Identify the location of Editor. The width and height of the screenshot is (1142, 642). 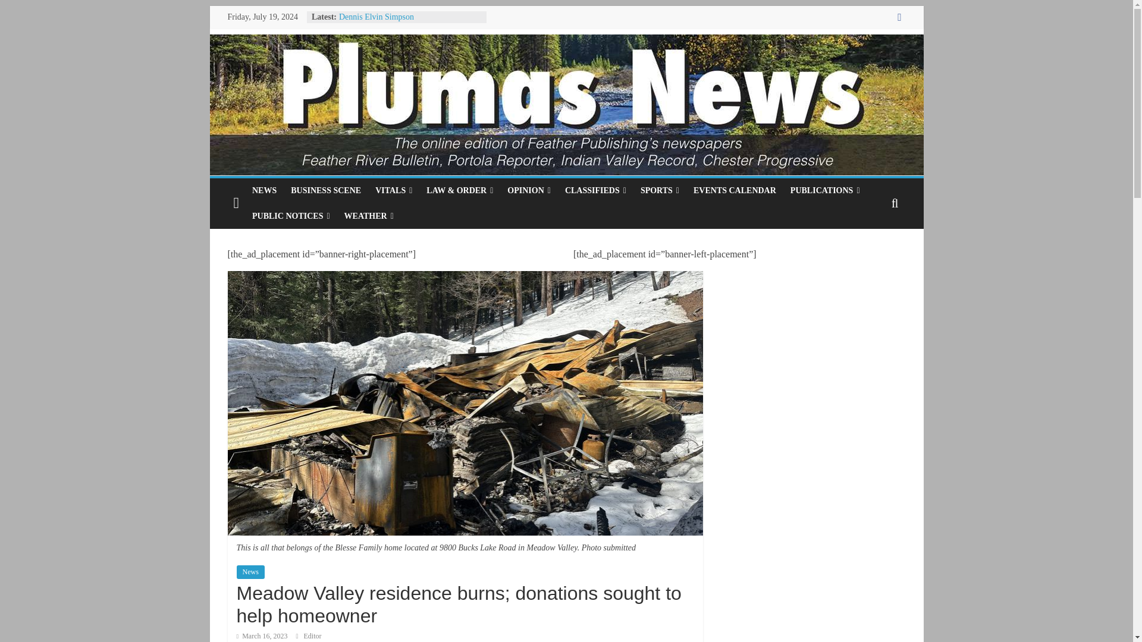
(313, 635).